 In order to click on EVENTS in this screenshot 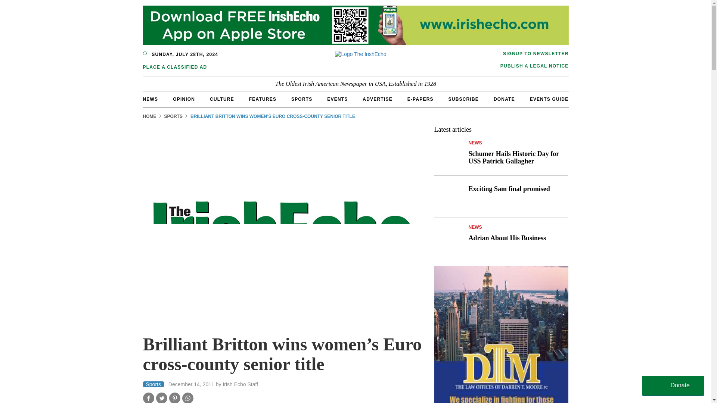, I will do `click(337, 99)`.